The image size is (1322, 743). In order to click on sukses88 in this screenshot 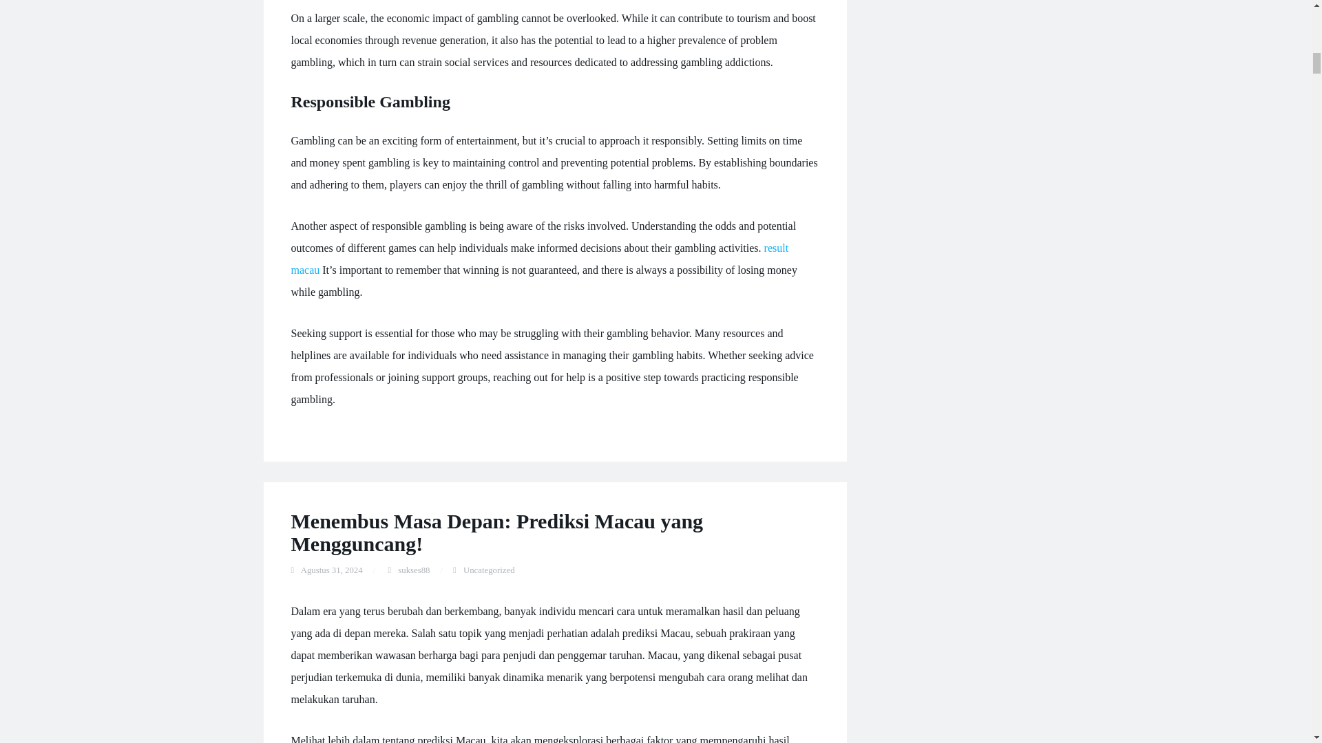, I will do `click(413, 570)`.